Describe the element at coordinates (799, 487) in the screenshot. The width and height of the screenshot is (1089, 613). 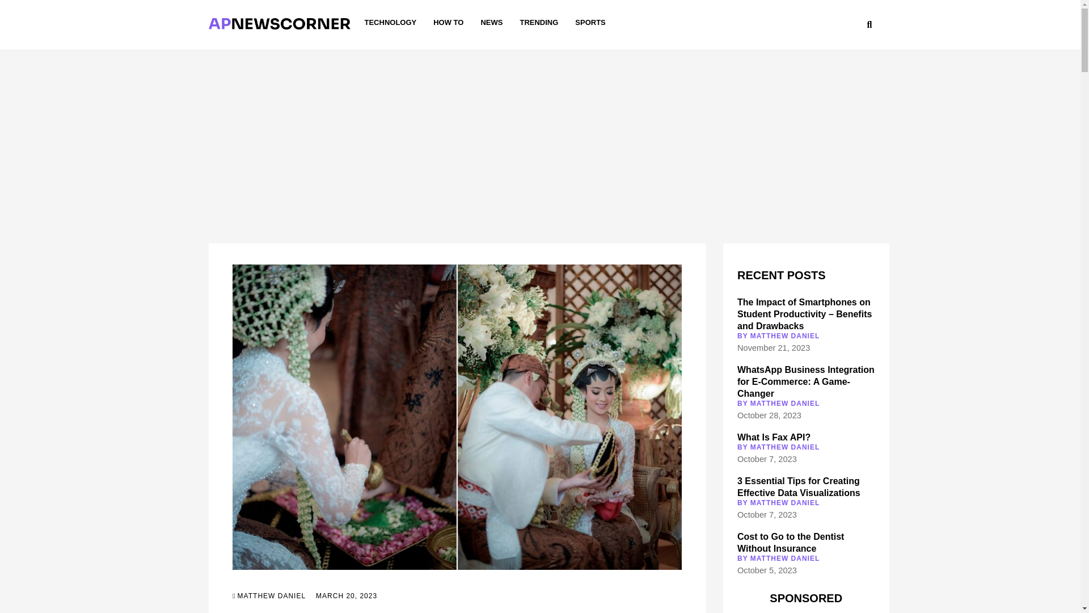
I see `3 Essential Tips for Creating Effective Data Visualizations` at that location.